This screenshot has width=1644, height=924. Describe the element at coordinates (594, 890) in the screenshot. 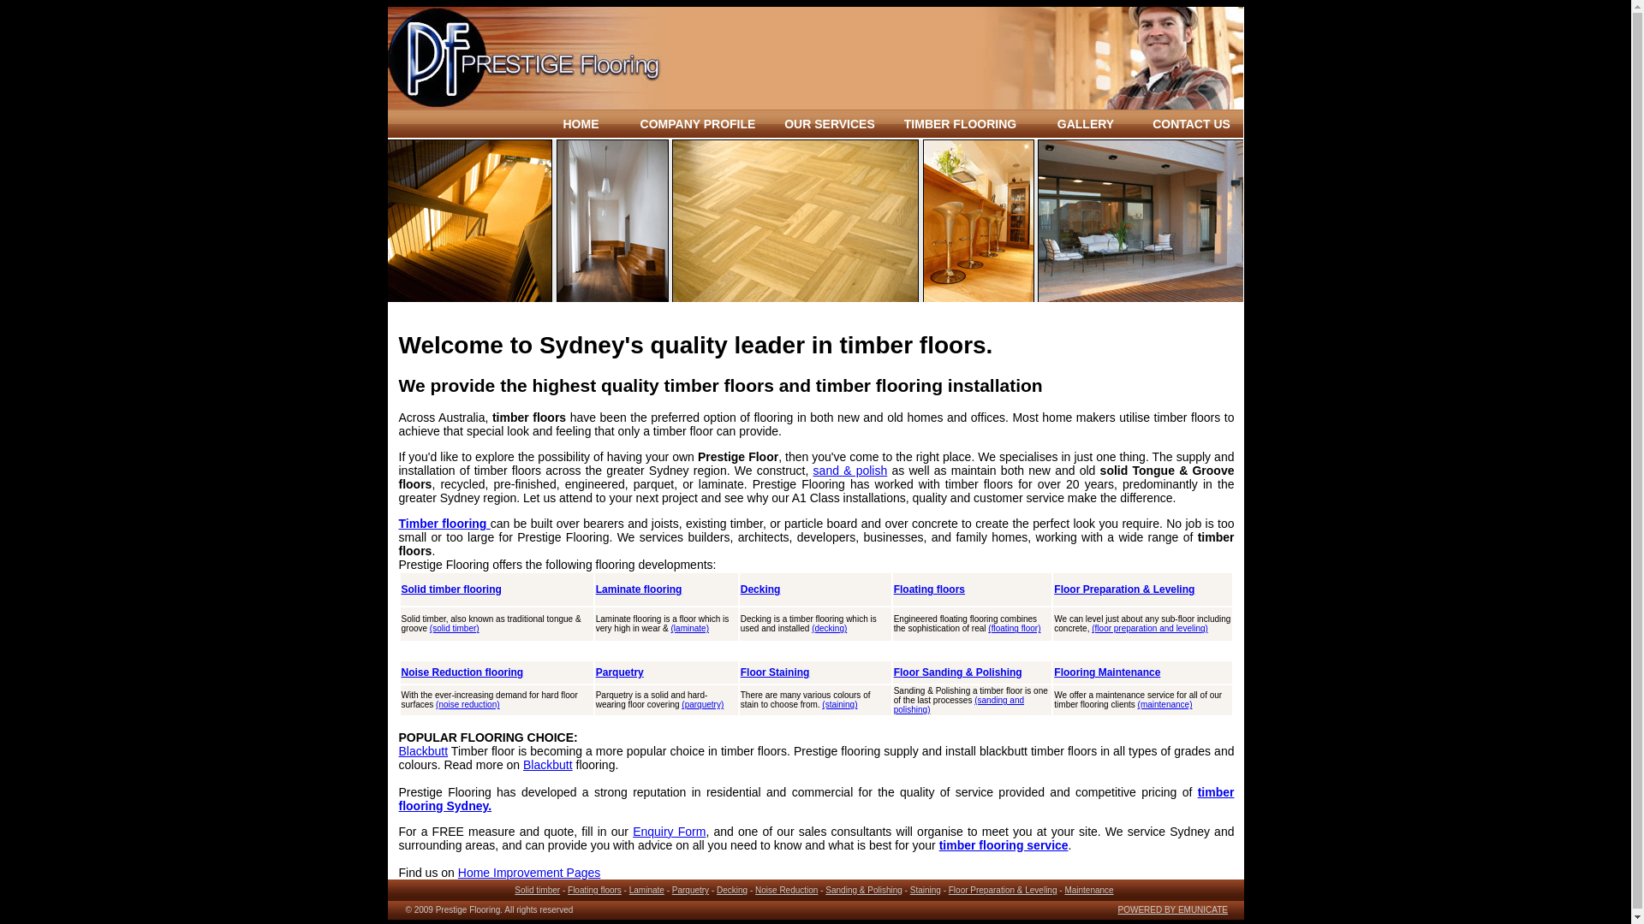

I see `Floating floors` at that location.